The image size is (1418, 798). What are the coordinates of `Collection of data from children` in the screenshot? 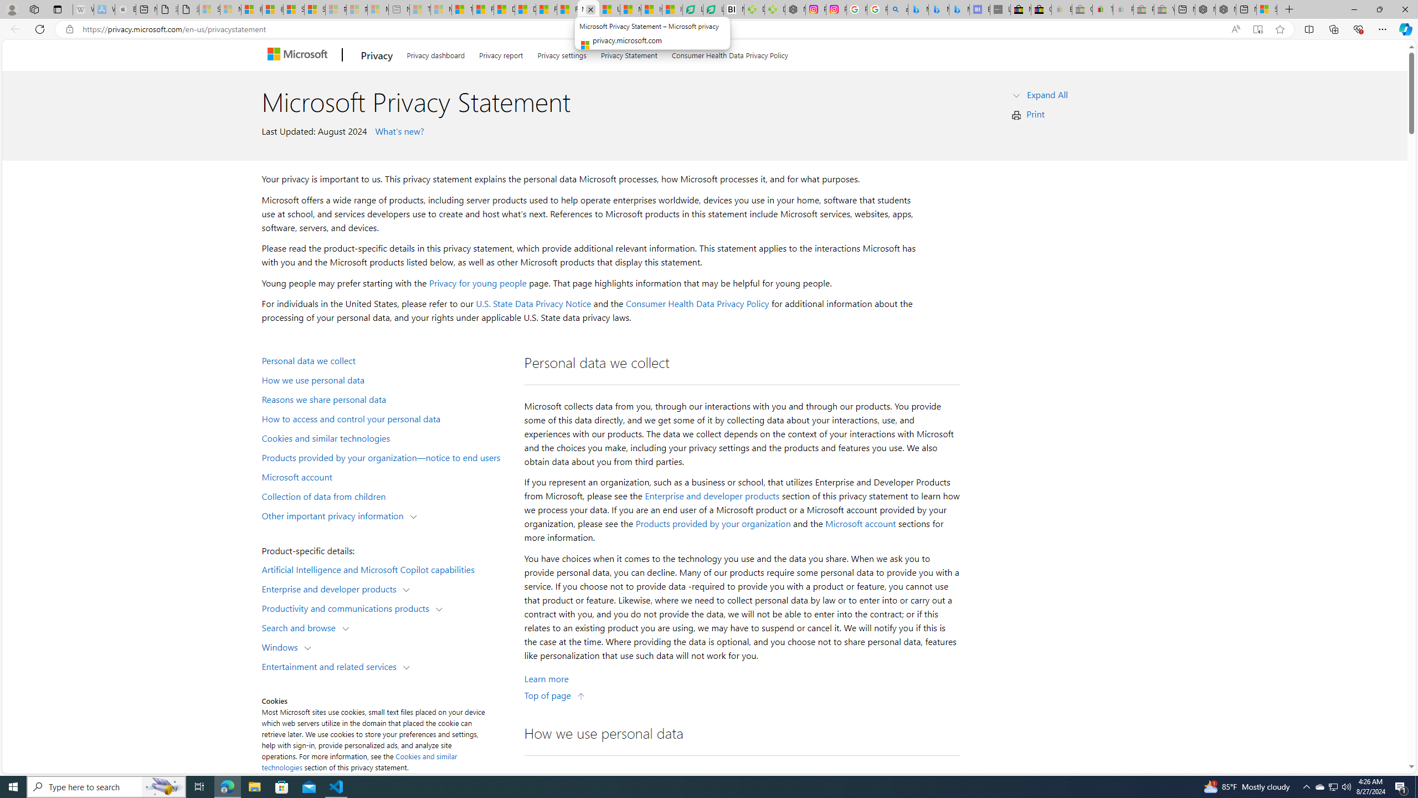 It's located at (386, 495).